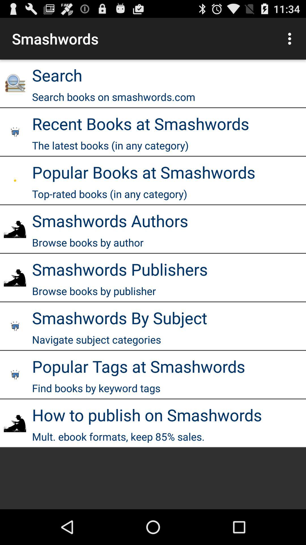 Image resolution: width=306 pixels, height=545 pixels. I want to click on press the top rated books, so click(109, 194).